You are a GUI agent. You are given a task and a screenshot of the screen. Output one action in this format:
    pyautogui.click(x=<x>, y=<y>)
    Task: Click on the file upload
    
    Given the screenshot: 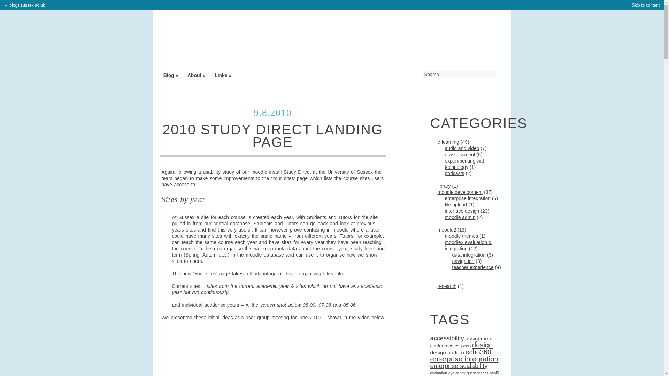 What is the action you would take?
    pyautogui.click(x=456, y=205)
    